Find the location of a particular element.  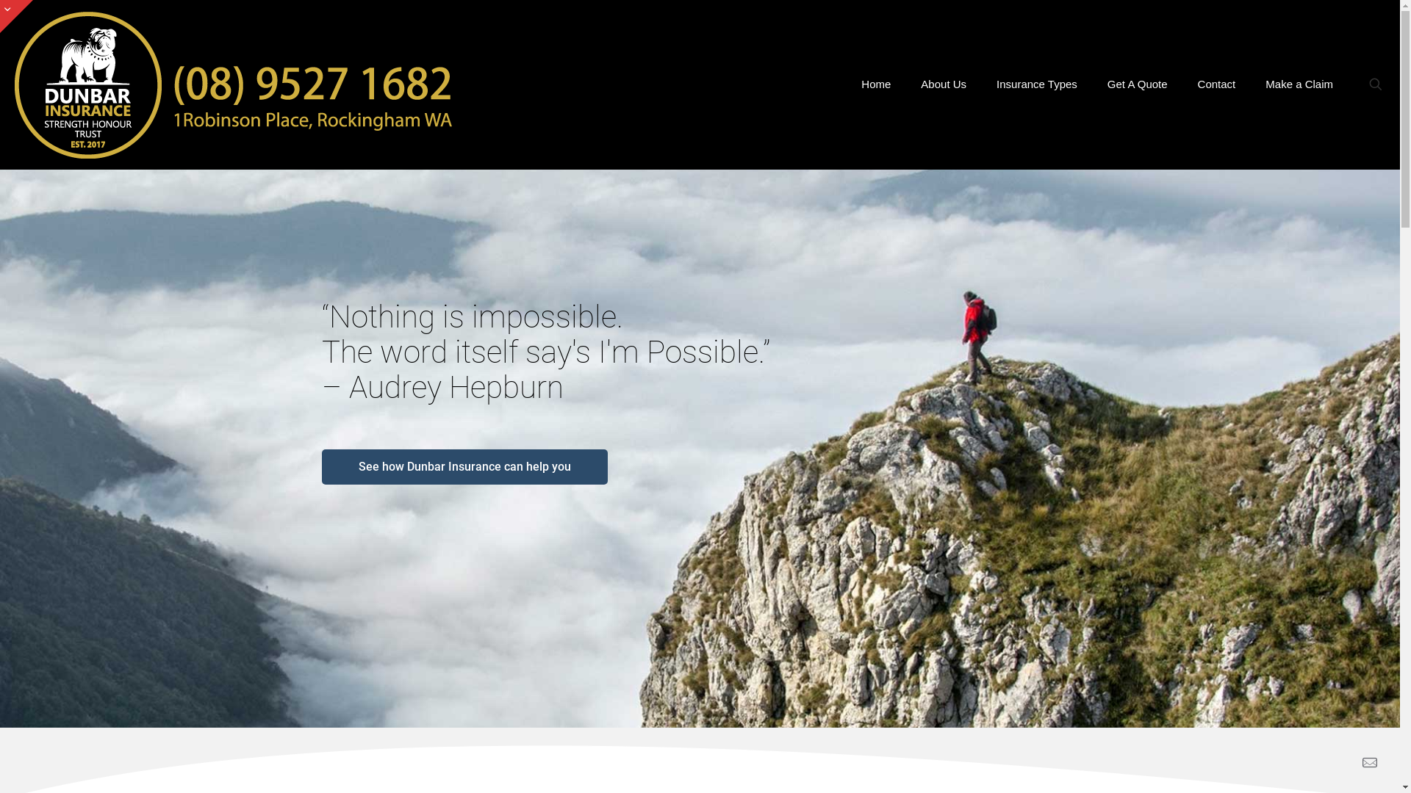

Home is located at coordinates (876, 84).